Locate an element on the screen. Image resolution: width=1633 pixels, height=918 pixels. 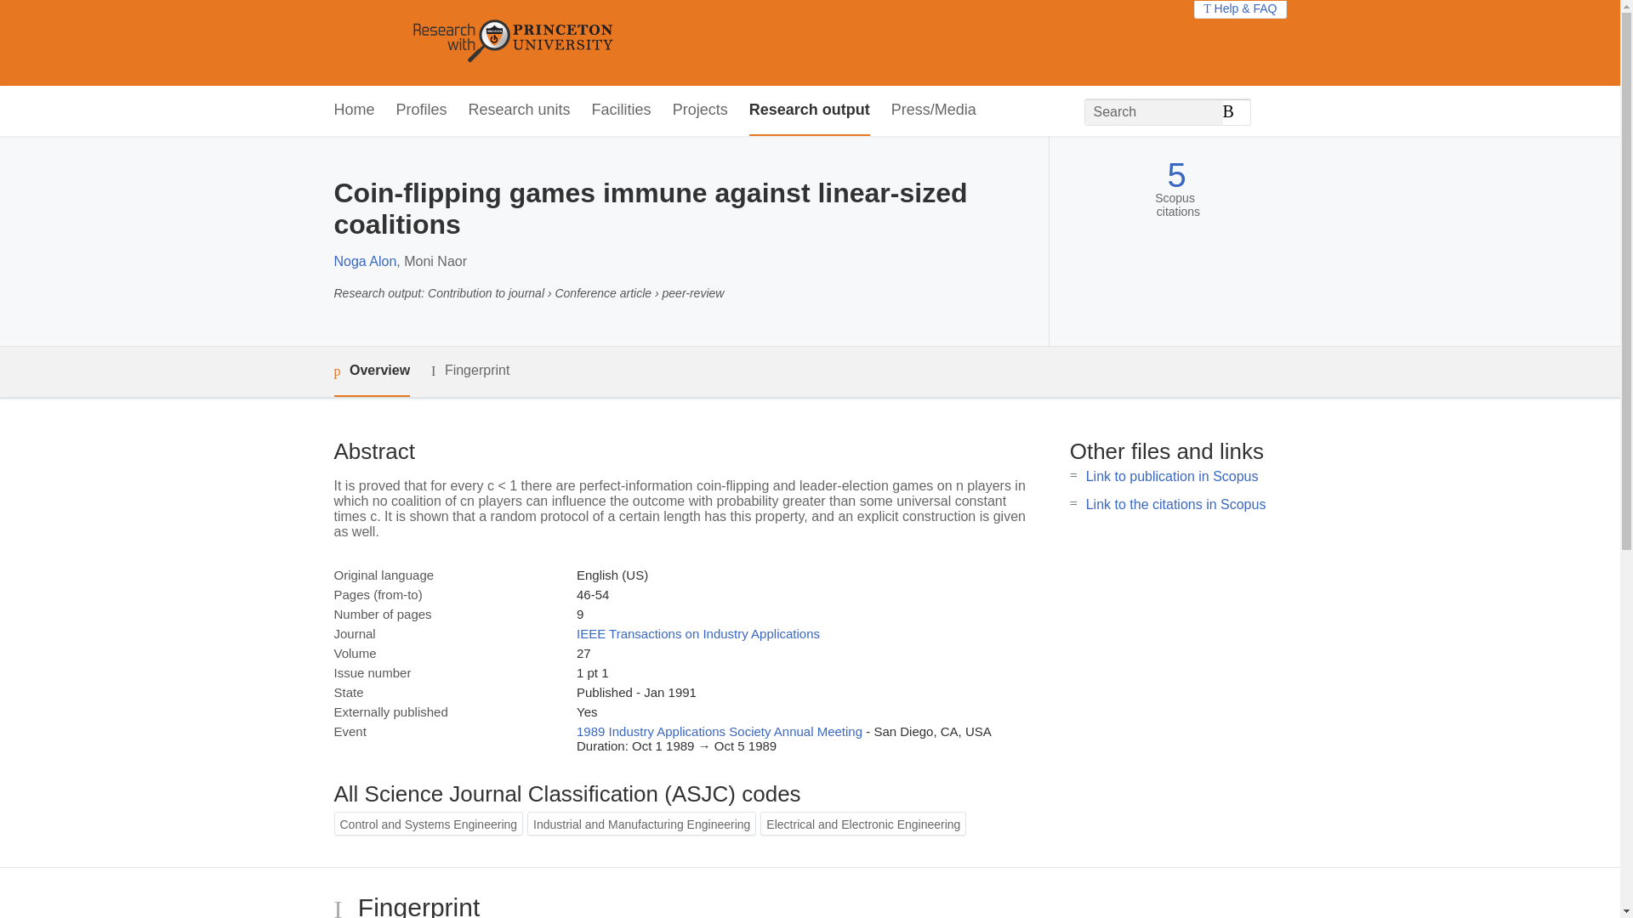
Noga Alon is located at coordinates (364, 262).